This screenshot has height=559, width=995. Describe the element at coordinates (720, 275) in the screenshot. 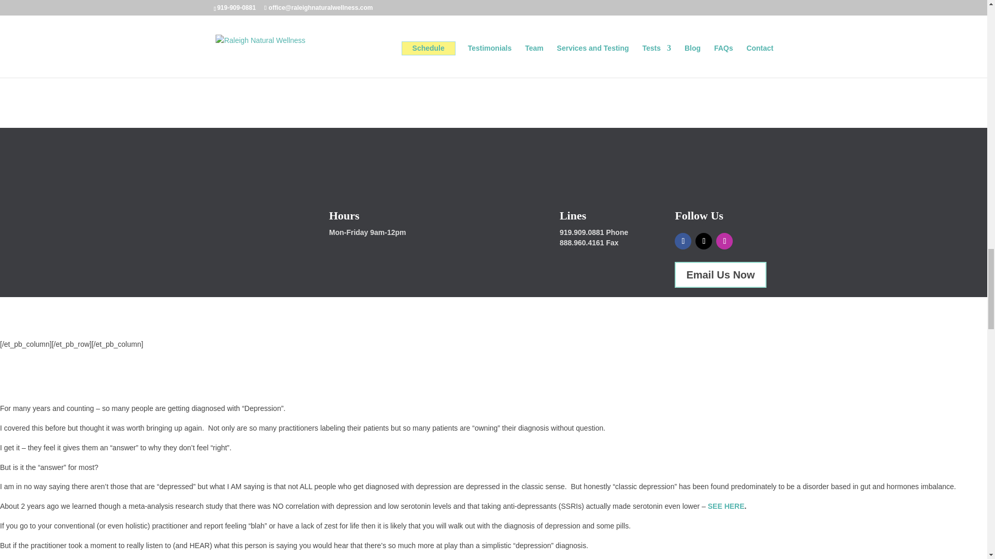

I see `Email Us Now` at that location.